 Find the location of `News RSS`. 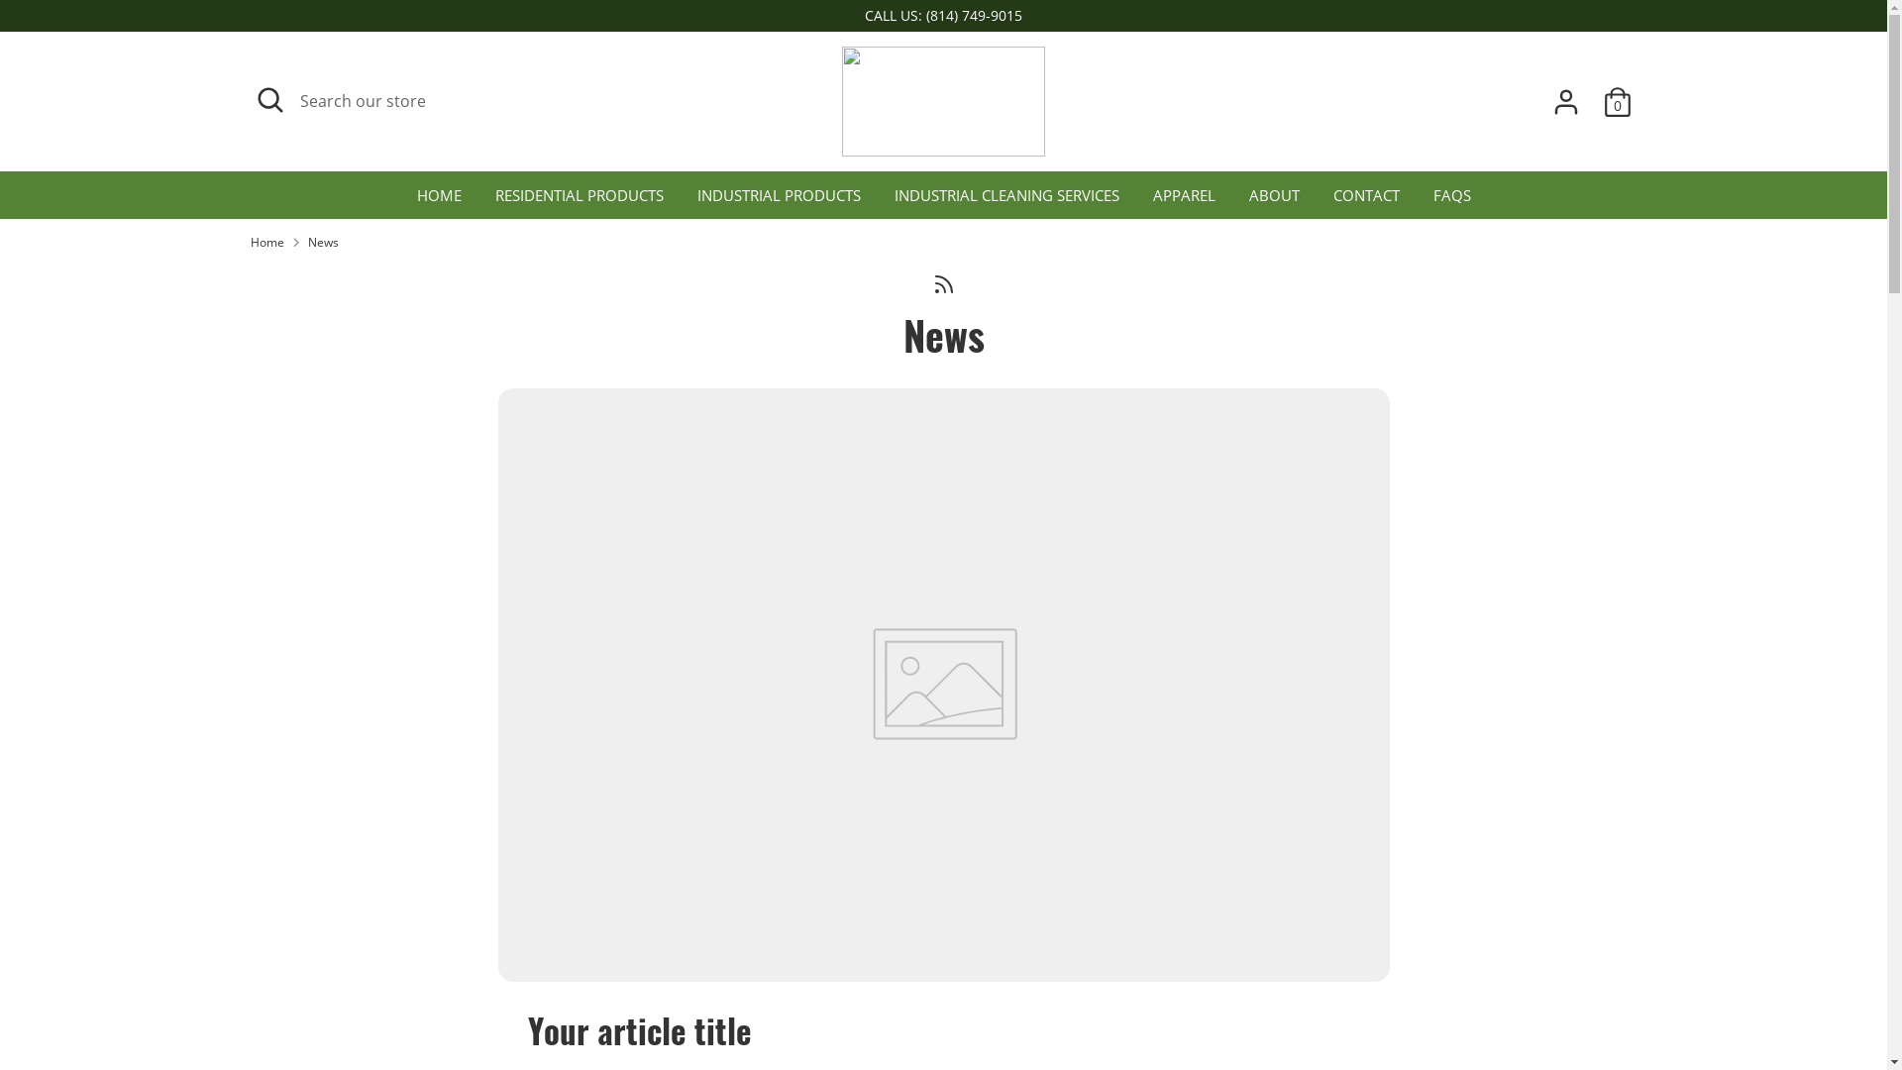

News RSS is located at coordinates (943, 283).